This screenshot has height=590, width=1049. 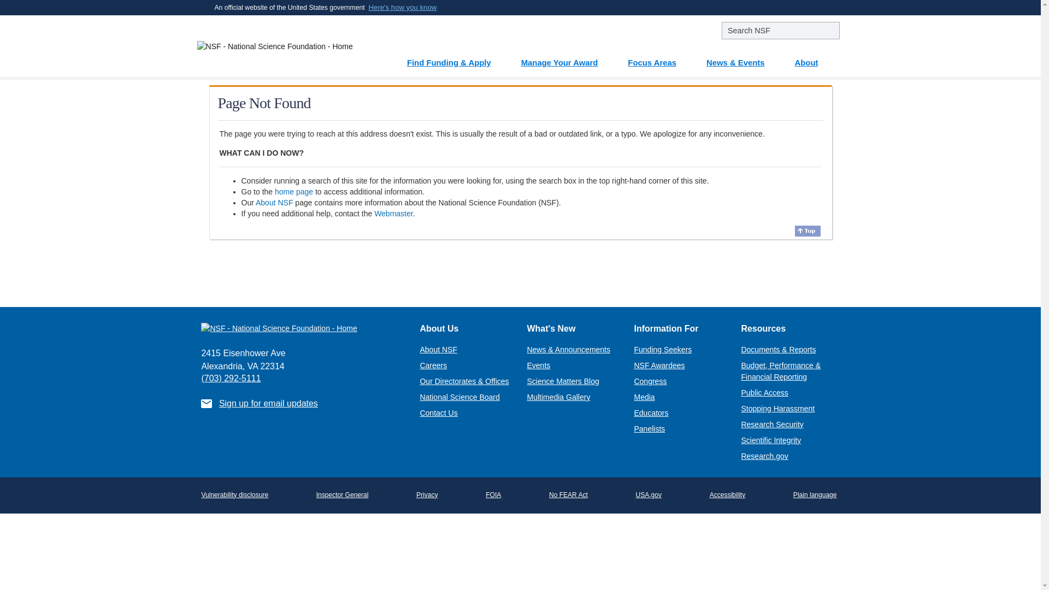 What do you see at coordinates (403, 8) in the screenshot?
I see `Here's how you know` at bounding box center [403, 8].